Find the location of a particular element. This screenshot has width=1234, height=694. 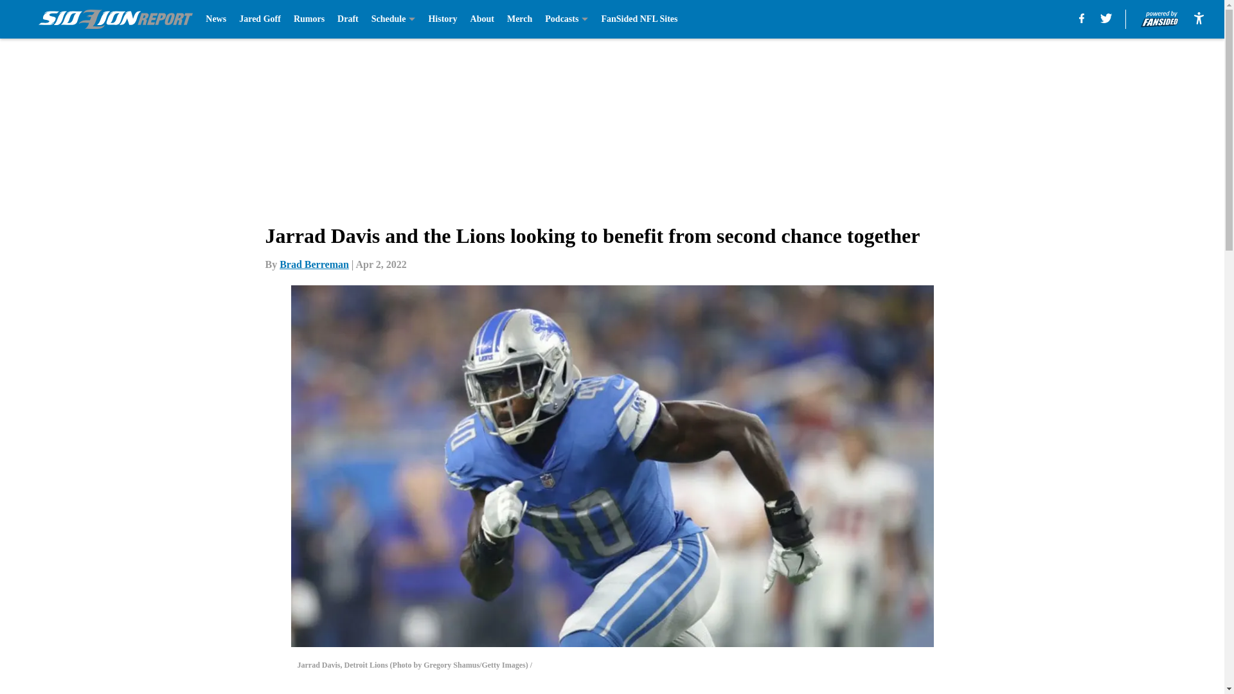

History is located at coordinates (442, 19).